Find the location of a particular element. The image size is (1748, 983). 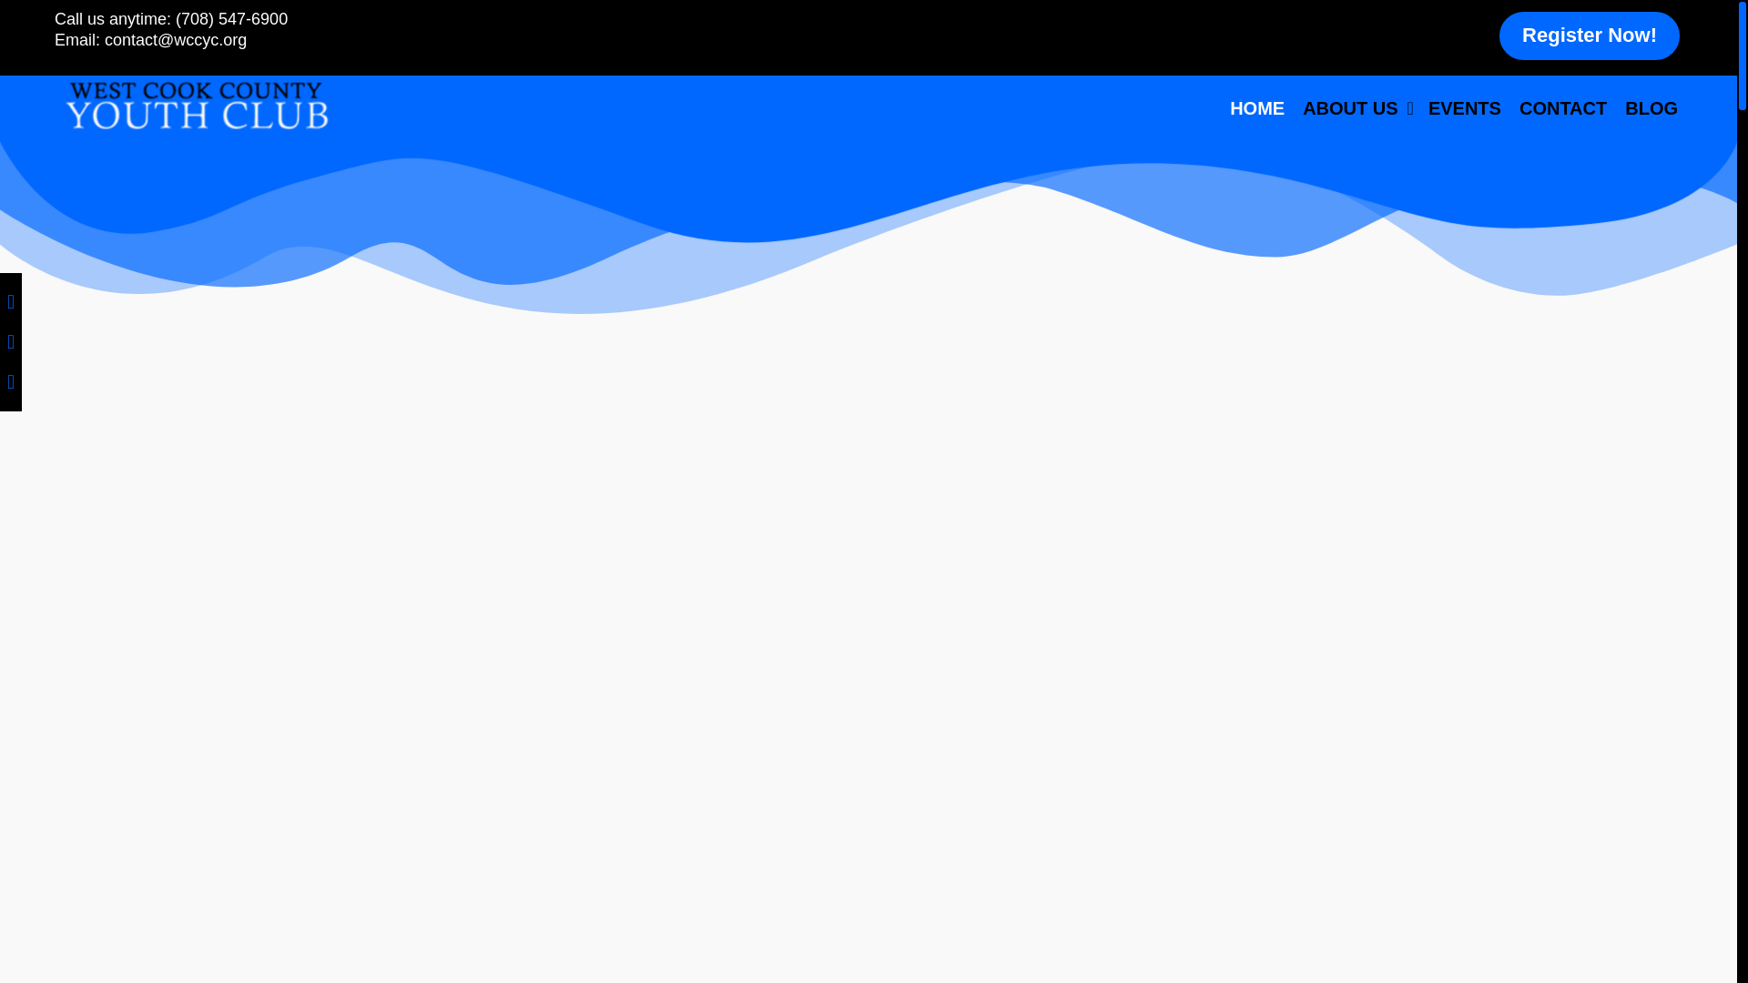

West Cook County Youth Club is located at coordinates (195, 105).